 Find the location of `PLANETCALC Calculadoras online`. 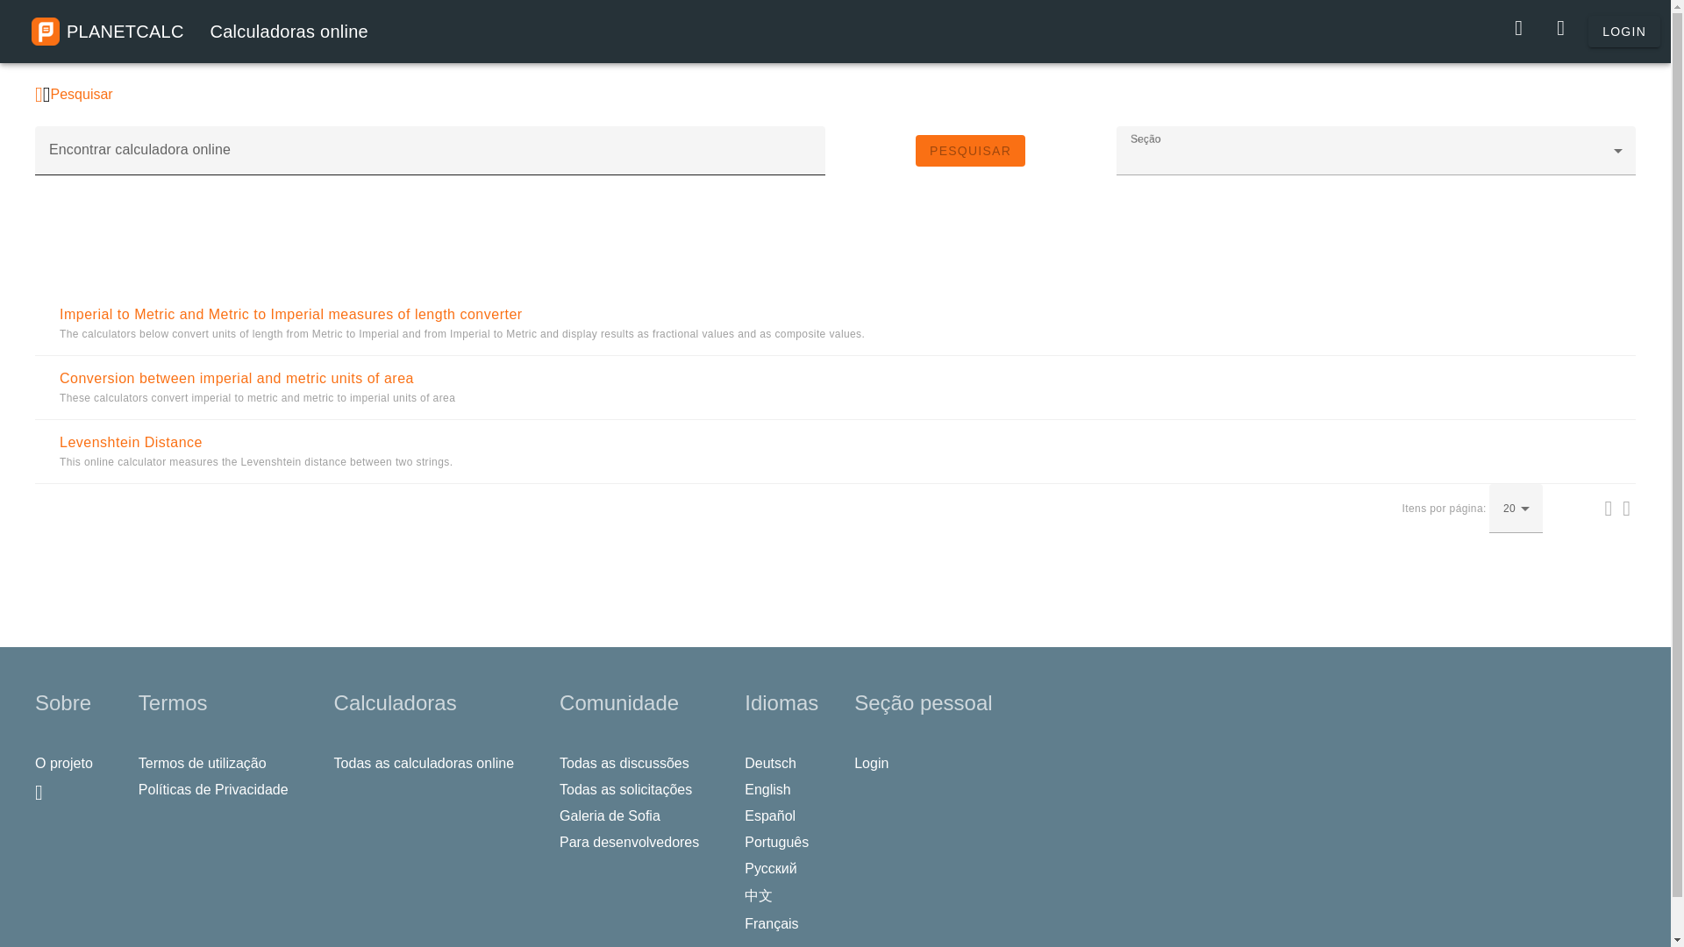

PLANETCALC Calculadoras online is located at coordinates (200, 32).